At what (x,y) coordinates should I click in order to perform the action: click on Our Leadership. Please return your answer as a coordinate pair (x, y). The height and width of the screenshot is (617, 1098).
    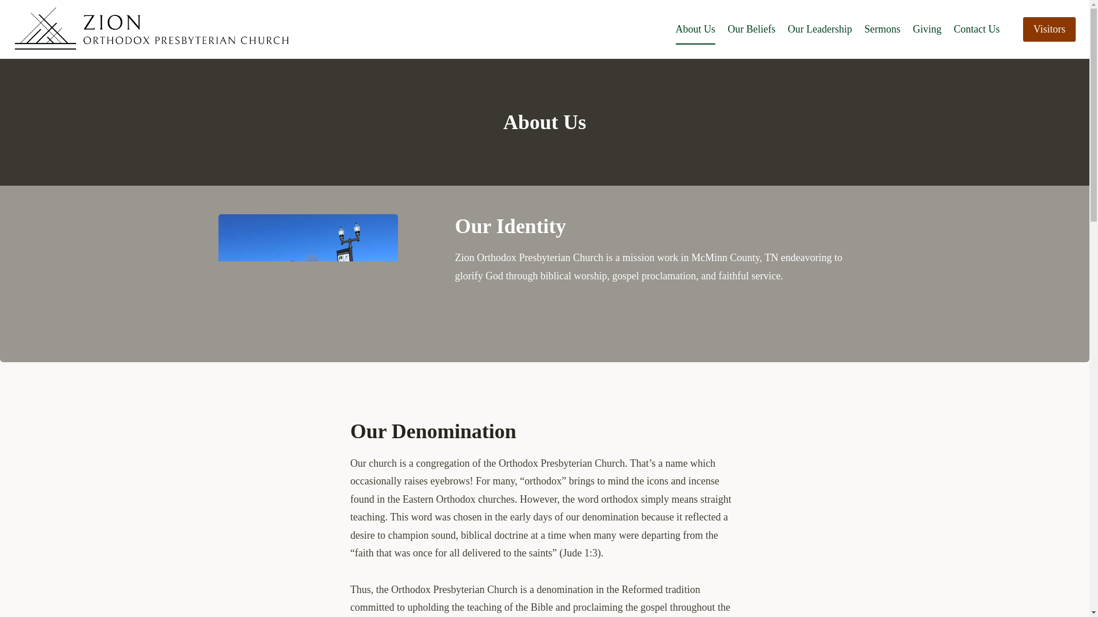
    Looking at the image, I should click on (820, 29).